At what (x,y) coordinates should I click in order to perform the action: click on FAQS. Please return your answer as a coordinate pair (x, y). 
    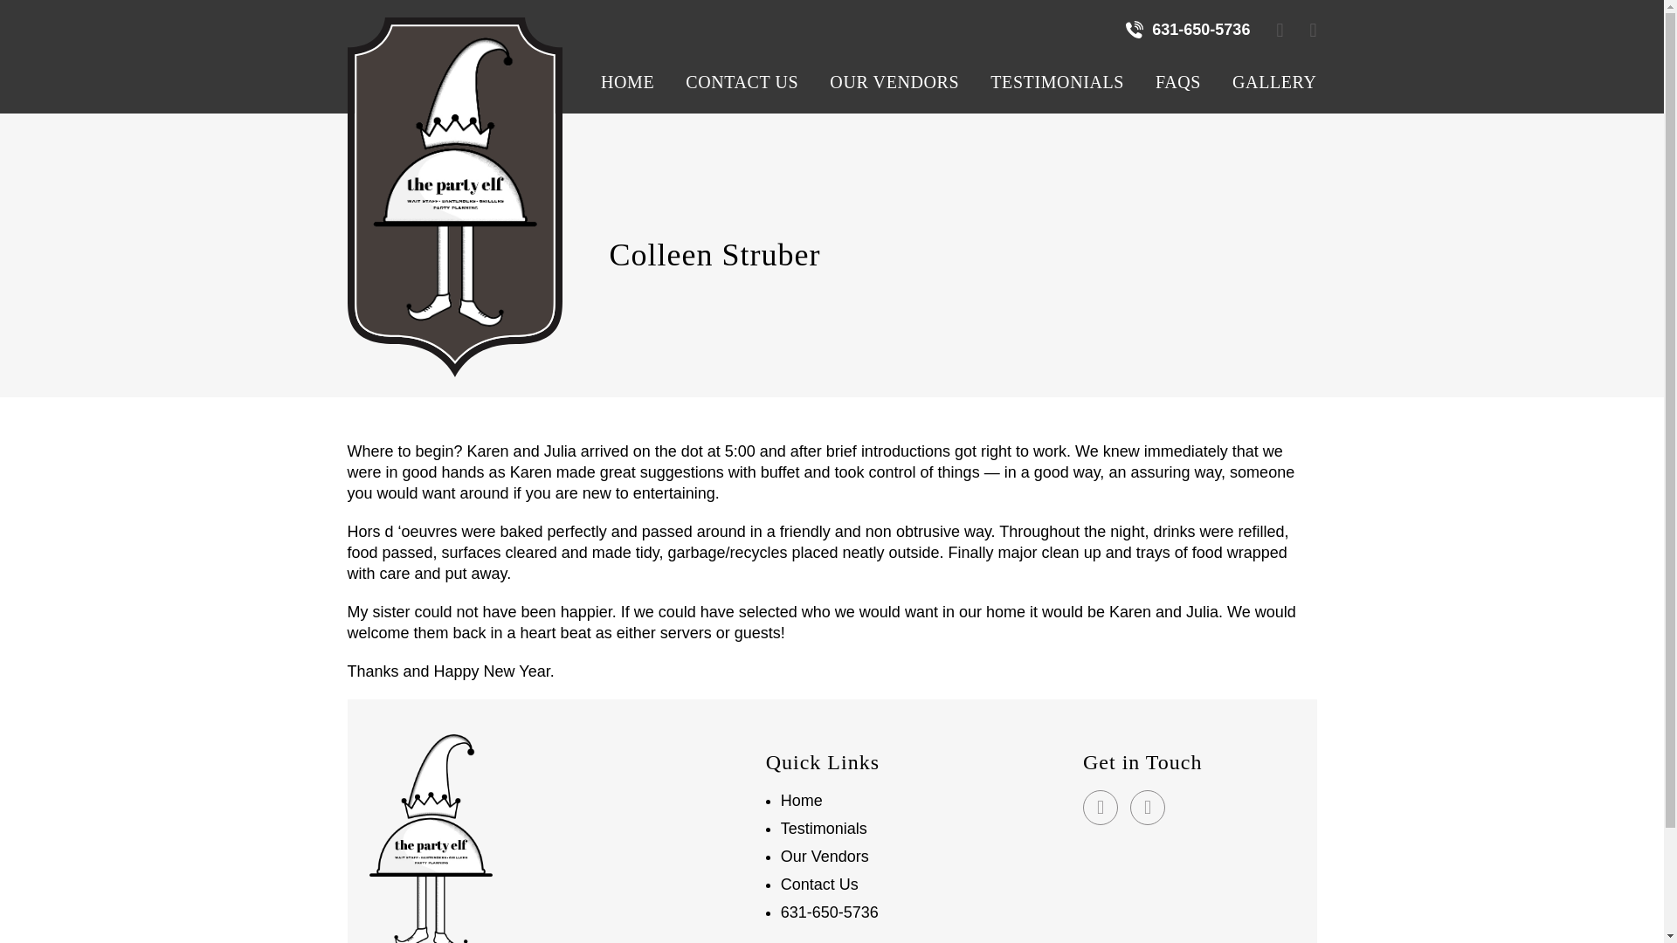
    Looking at the image, I should click on (1178, 79).